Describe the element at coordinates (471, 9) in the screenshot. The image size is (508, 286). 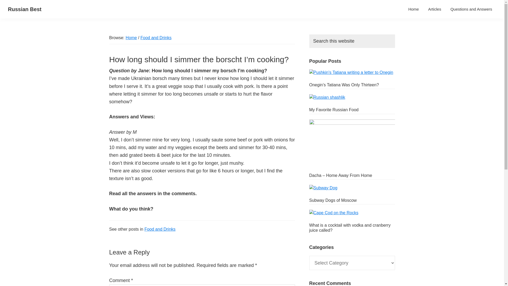
I see `Questions and Answers` at that location.